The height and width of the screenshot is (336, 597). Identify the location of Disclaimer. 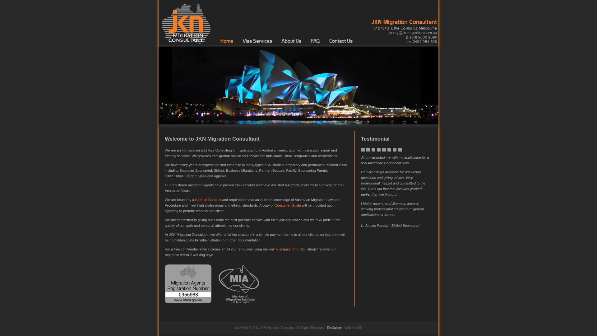
(335, 328).